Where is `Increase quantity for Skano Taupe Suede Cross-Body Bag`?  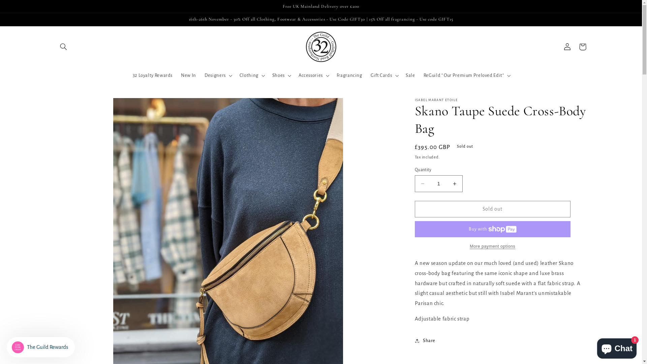 Increase quantity for Skano Taupe Suede Cross-Body Bag is located at coordinates (455, 183).